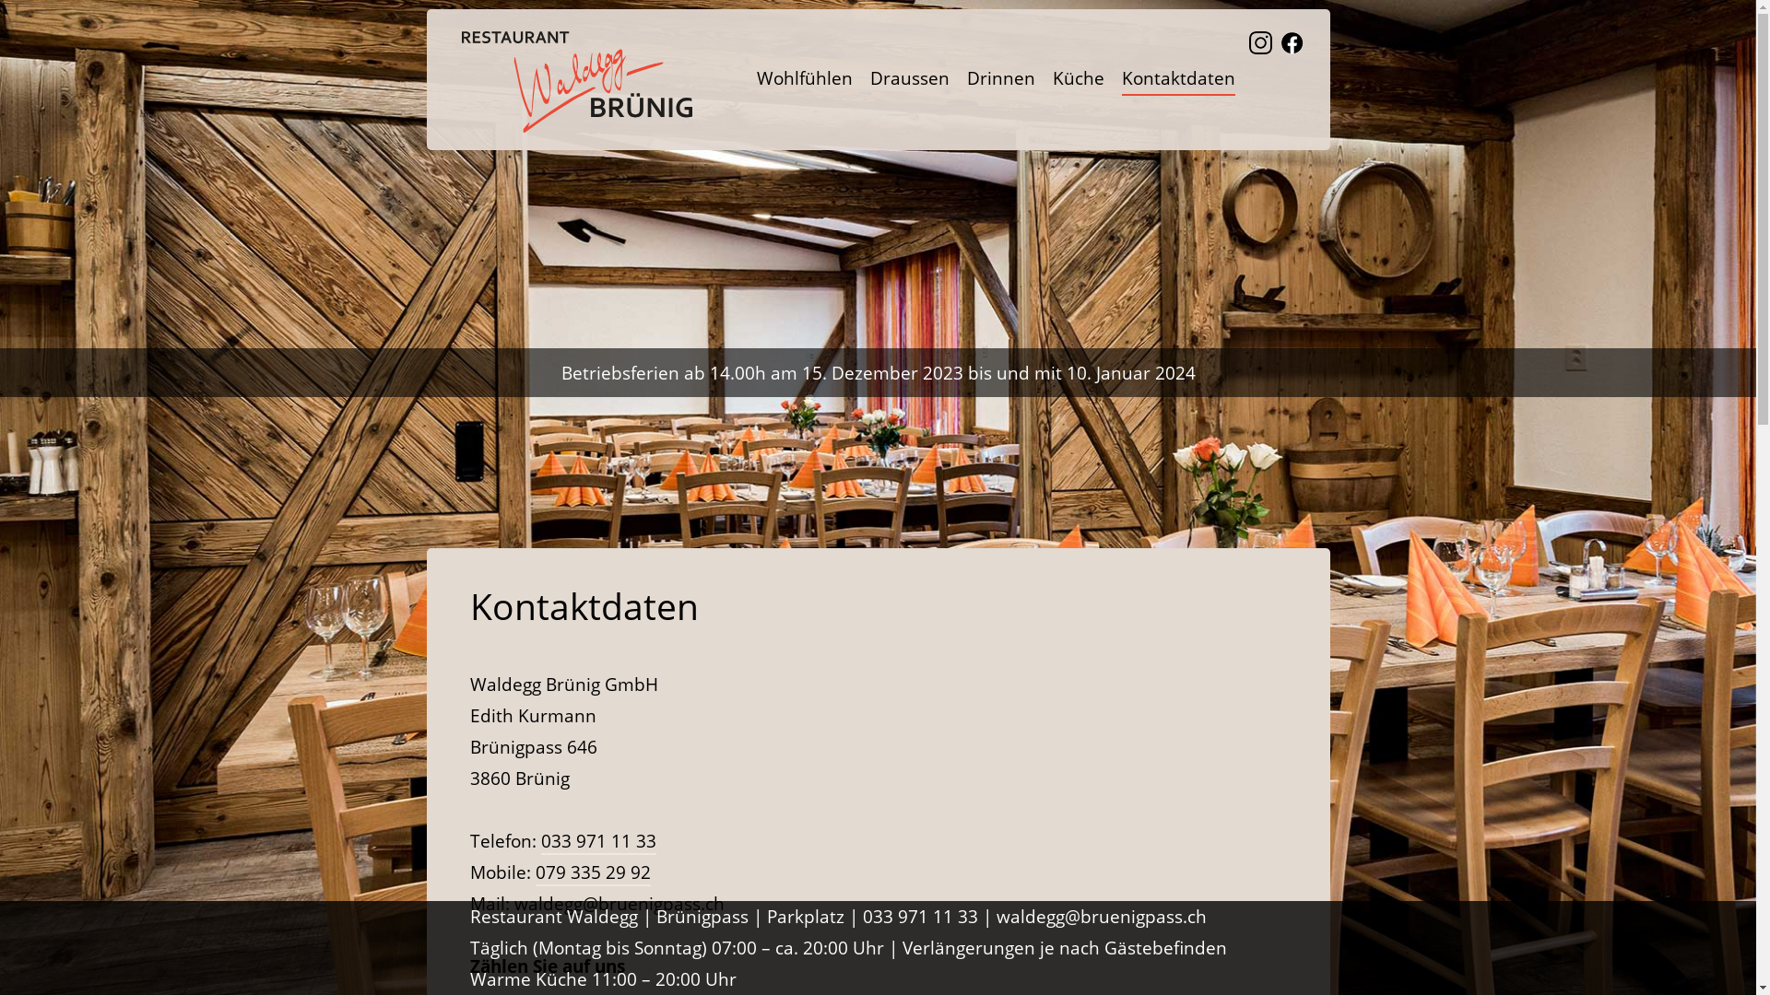 Image resolution: width=1770 pixels, height=995 pixels. Describe the element at coordinates (1178, 79) in the screenshot. I see `Kontaktdaten` at that location.